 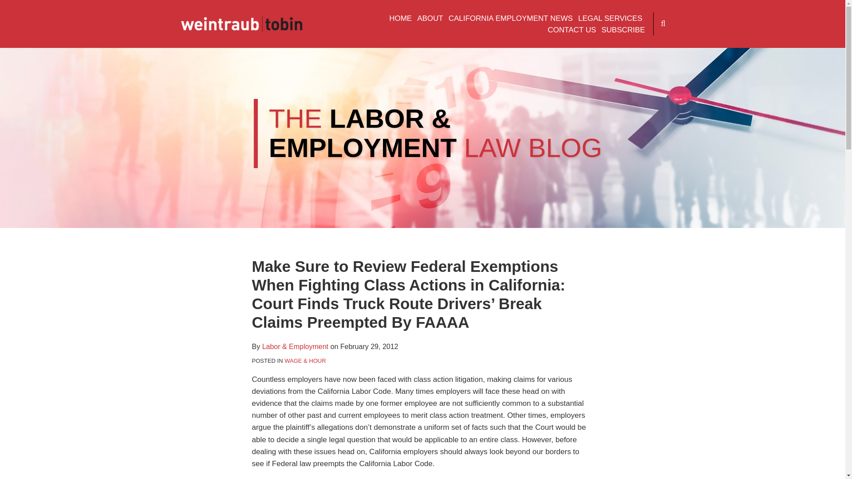 I want to click on HOME, so click(x=400, y=19).